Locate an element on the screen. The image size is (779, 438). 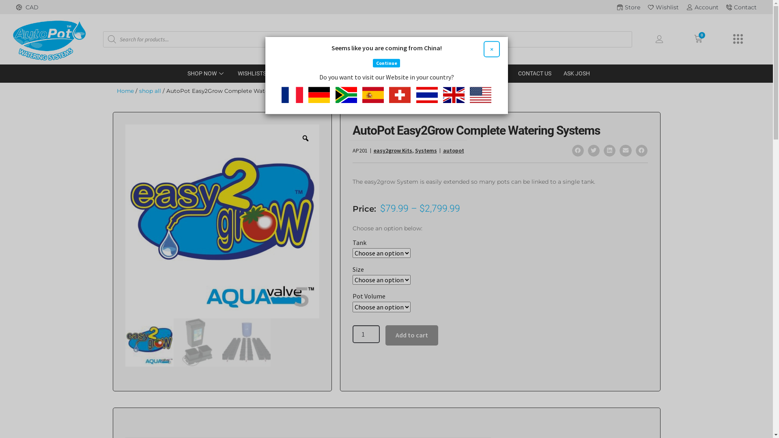
Add to cart is located at coordinates (411, 335).